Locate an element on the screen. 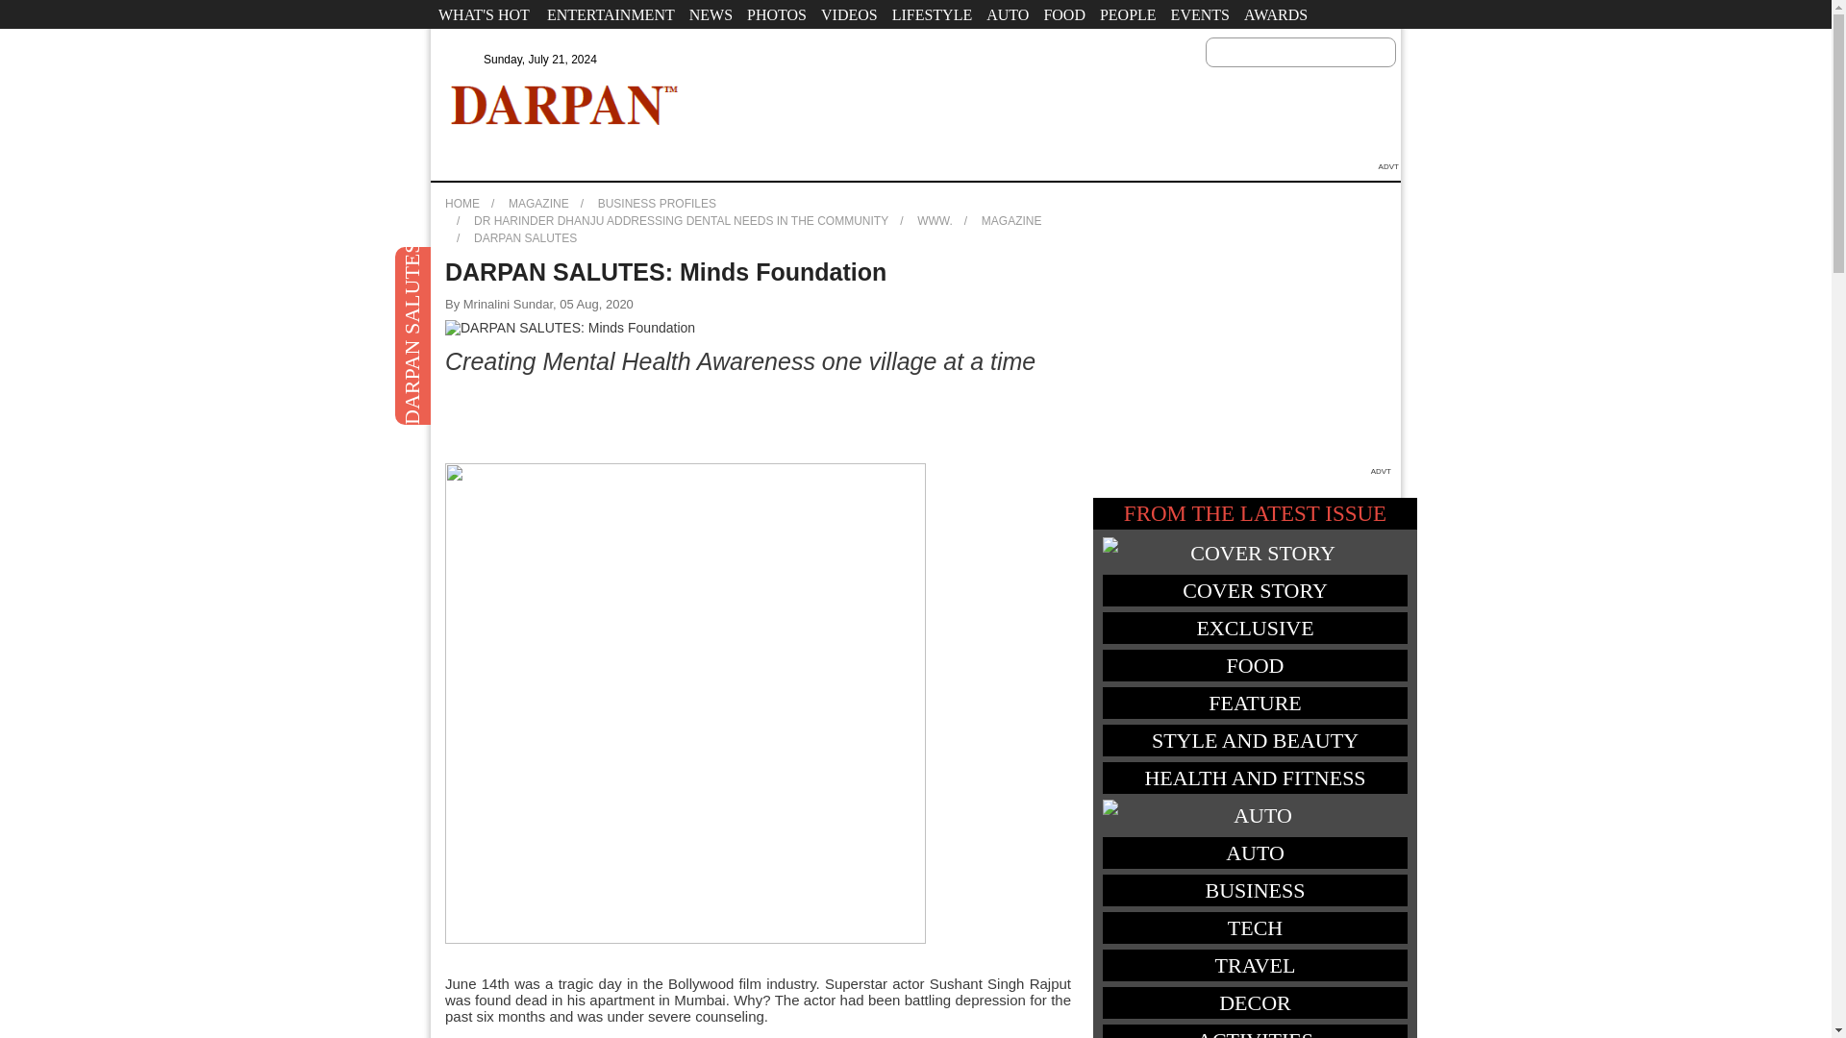 The height and width of the screenshot is (1038, 1846). Videos is located at coordinates (848, 14).